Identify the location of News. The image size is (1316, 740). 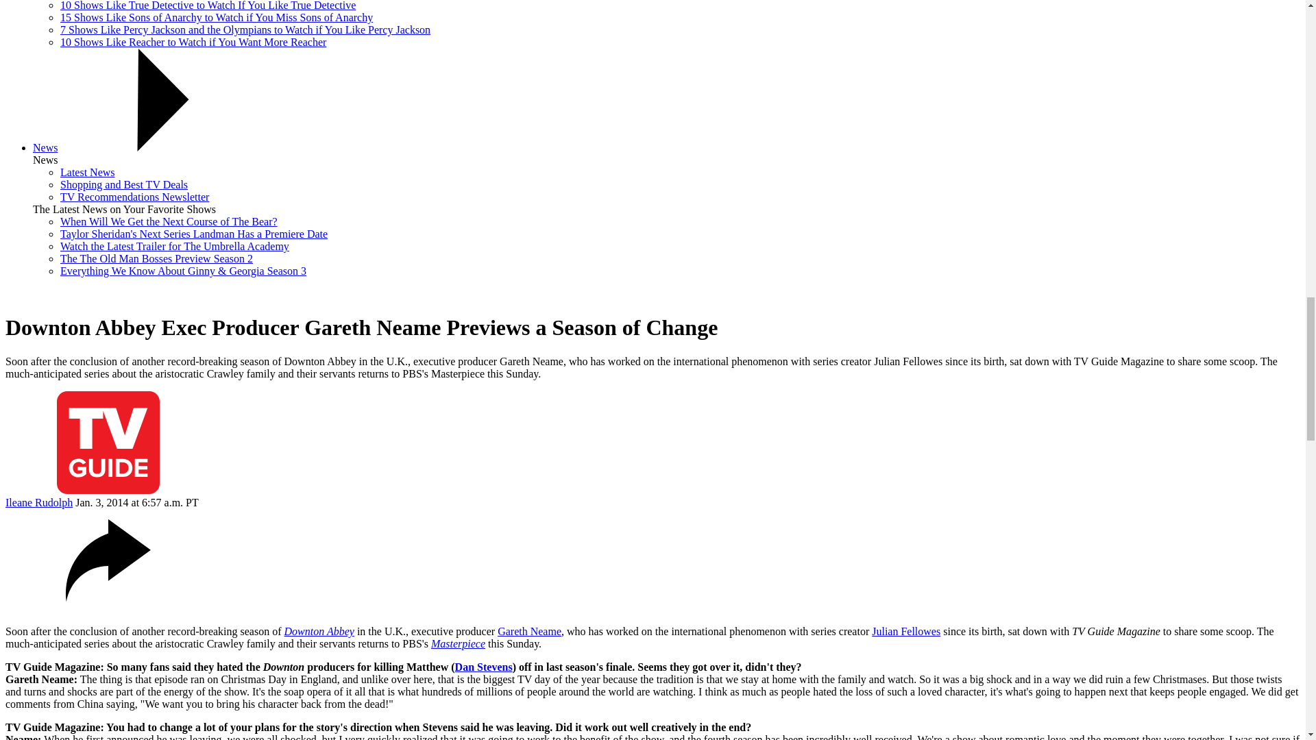
(45, 147).